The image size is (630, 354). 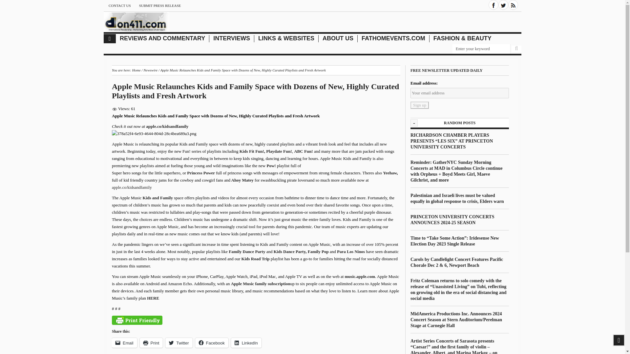 What do you see at coordinates (360, 276) in the screenshot?
I see `music.apple.com` at bounding box center [360, 276].